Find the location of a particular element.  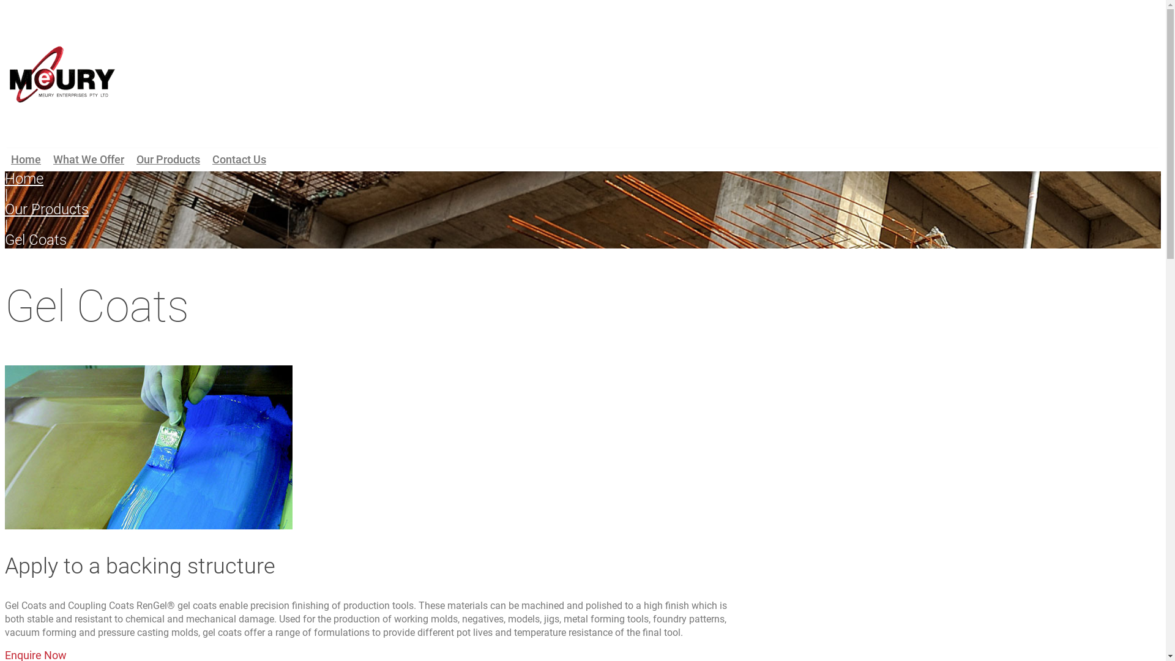

Our Products is located at coordinates (168, 160).